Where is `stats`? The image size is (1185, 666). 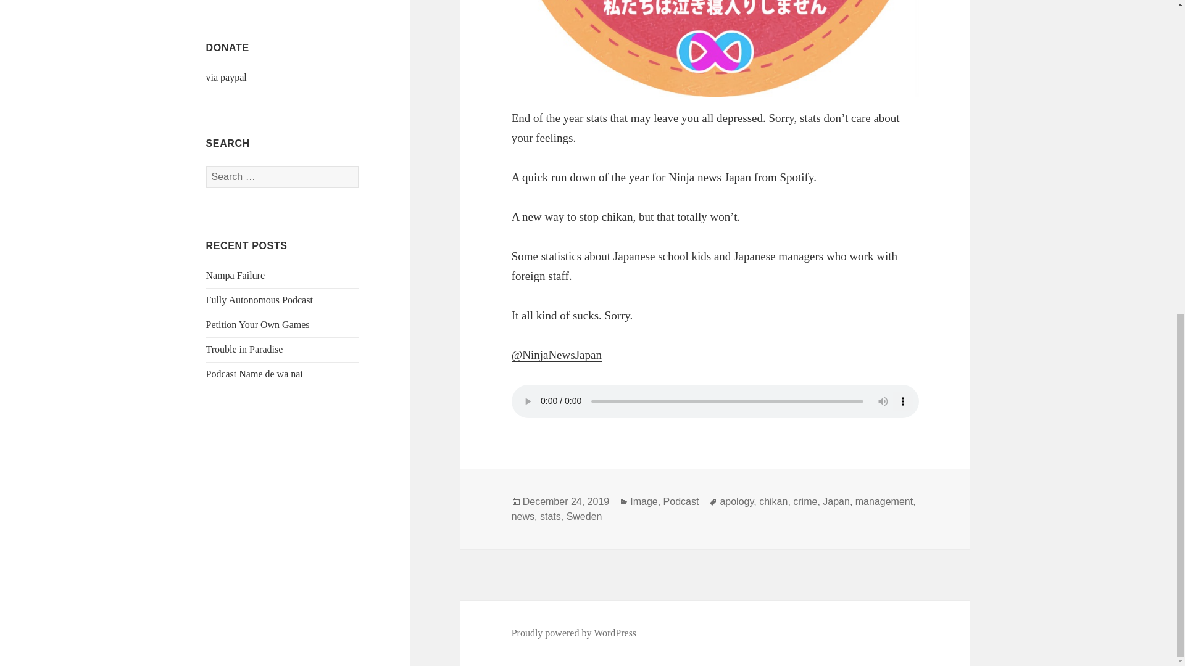 stats is located at coordinates (551, 517).